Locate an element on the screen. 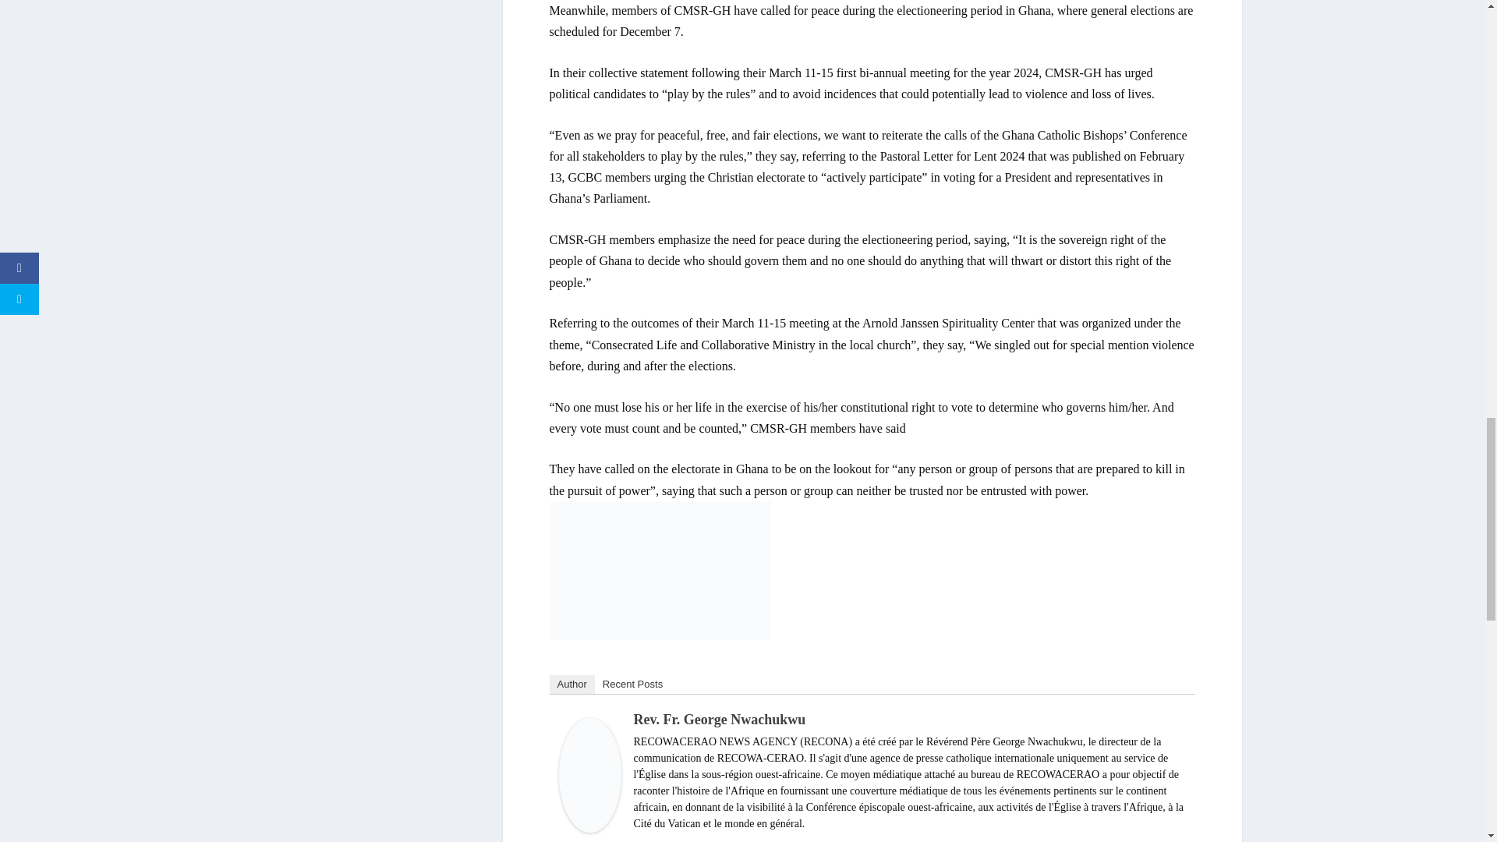 This screenshot has height=842, width=1497. Rev. Fr. George Nwachukwu is located at coordinates (719, 719).